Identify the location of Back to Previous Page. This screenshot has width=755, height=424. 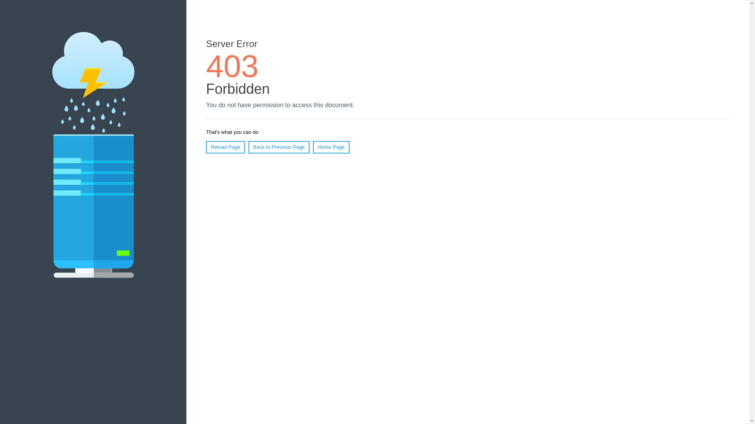
(279, 147).